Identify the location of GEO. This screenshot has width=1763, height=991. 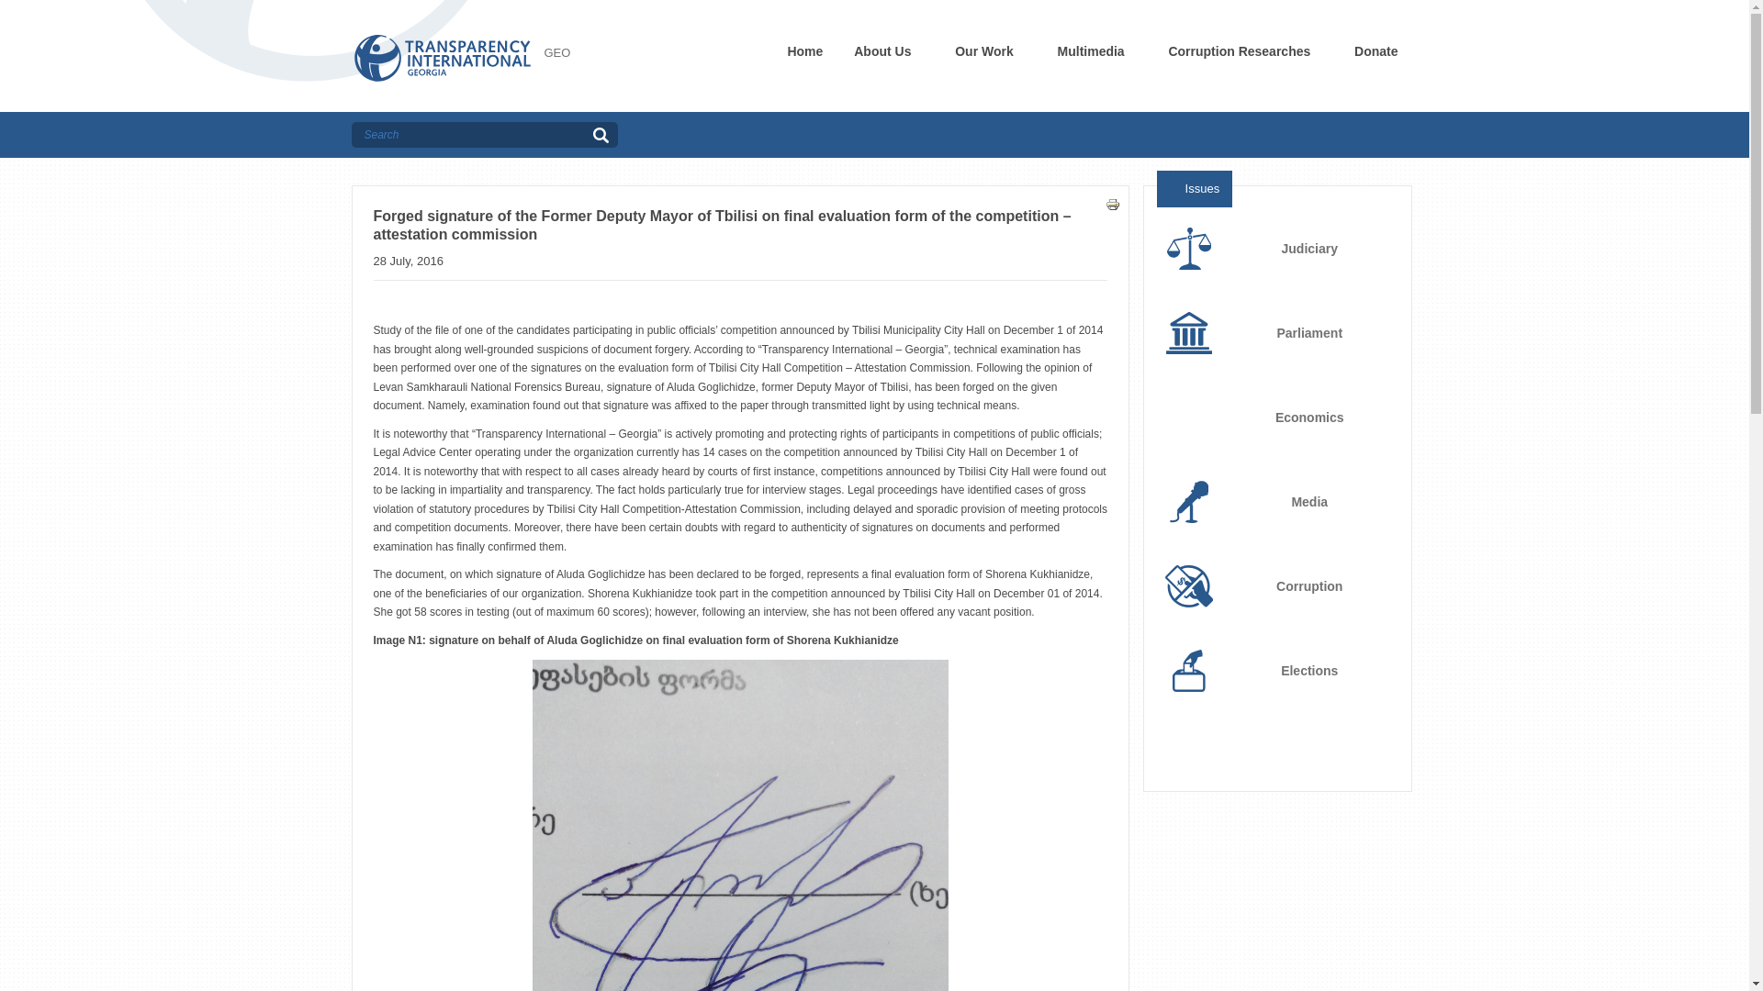
(556, 51).